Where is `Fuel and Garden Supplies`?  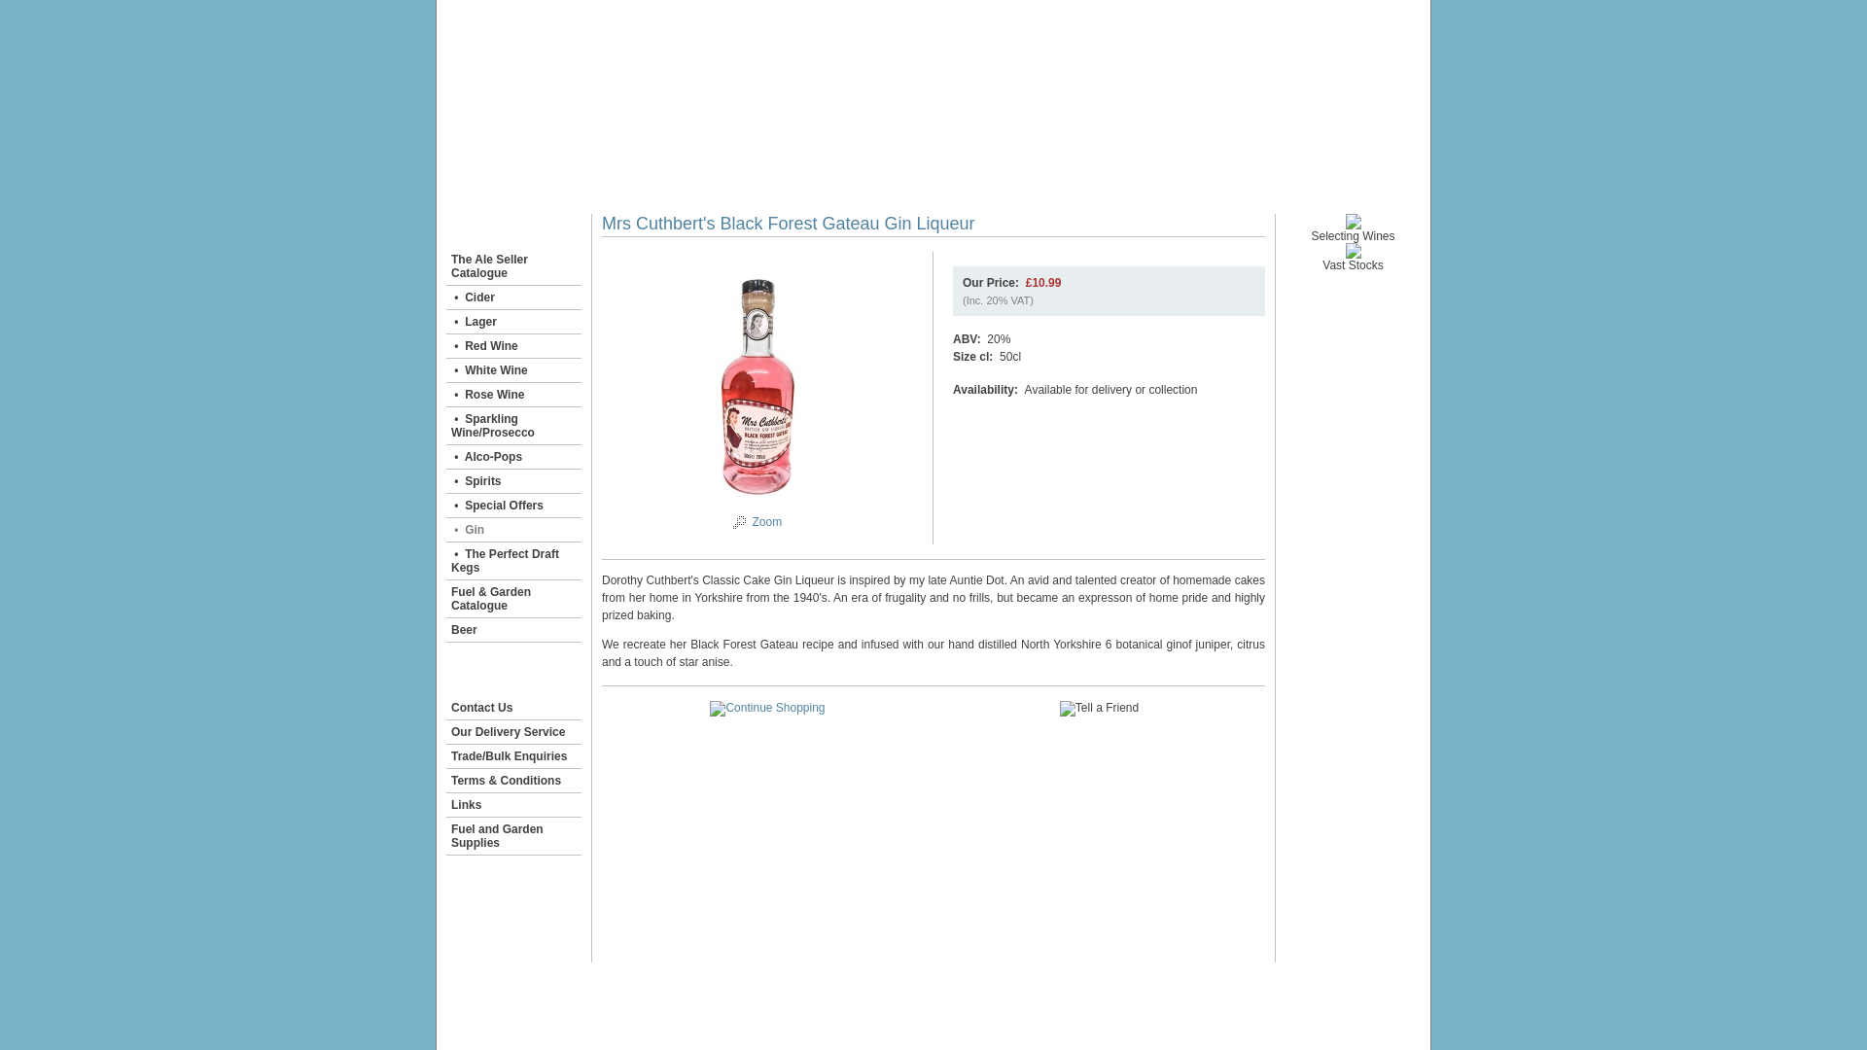 Fuel and Garden Supplies is located at coordinates (513, 836).